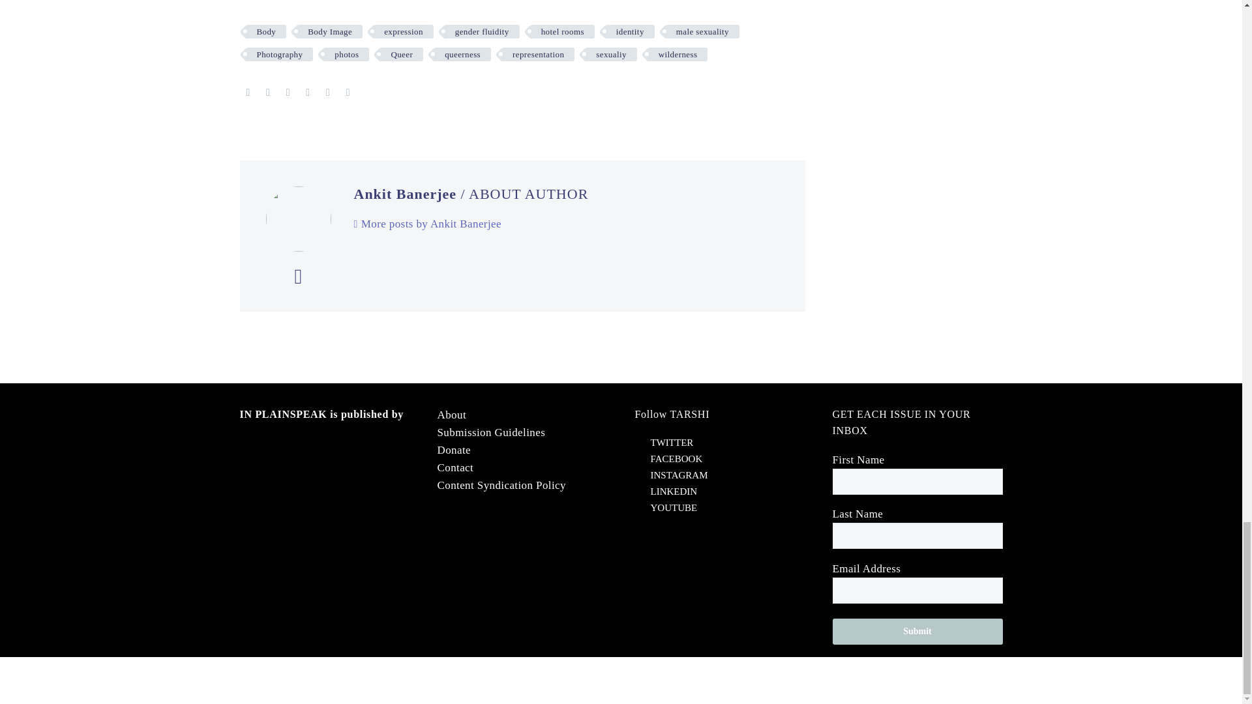 This screenshot has height=704, width=1252. I want to click on Body, so click(266, 31).